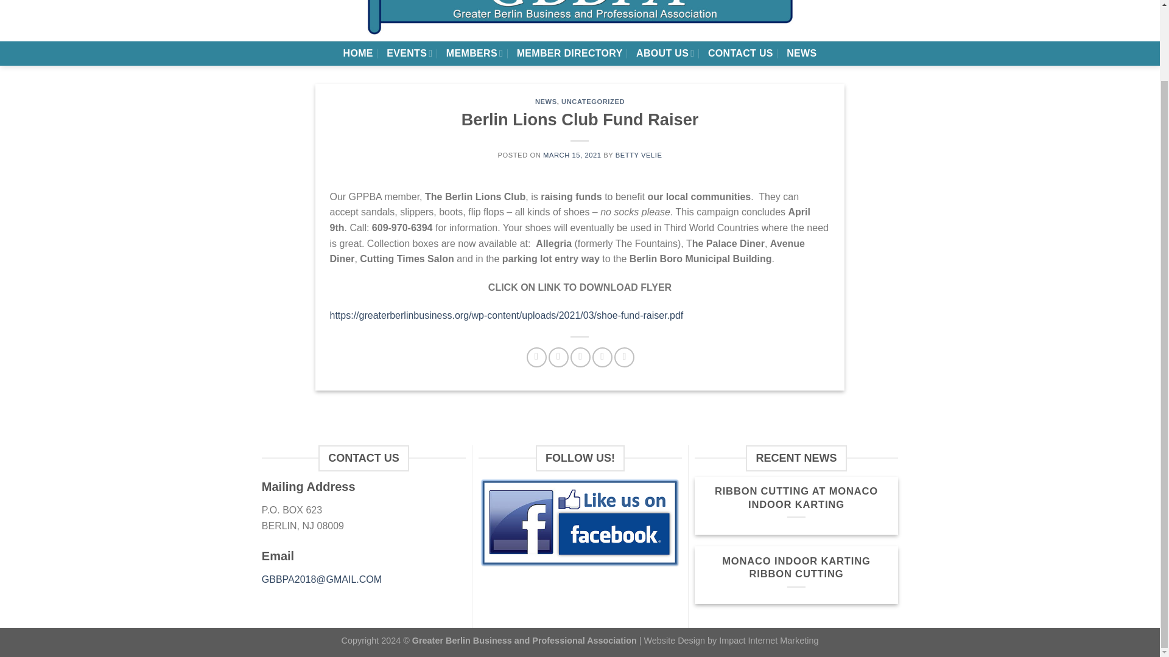  I want to click on BETTY VELIE, so click(639, 155).